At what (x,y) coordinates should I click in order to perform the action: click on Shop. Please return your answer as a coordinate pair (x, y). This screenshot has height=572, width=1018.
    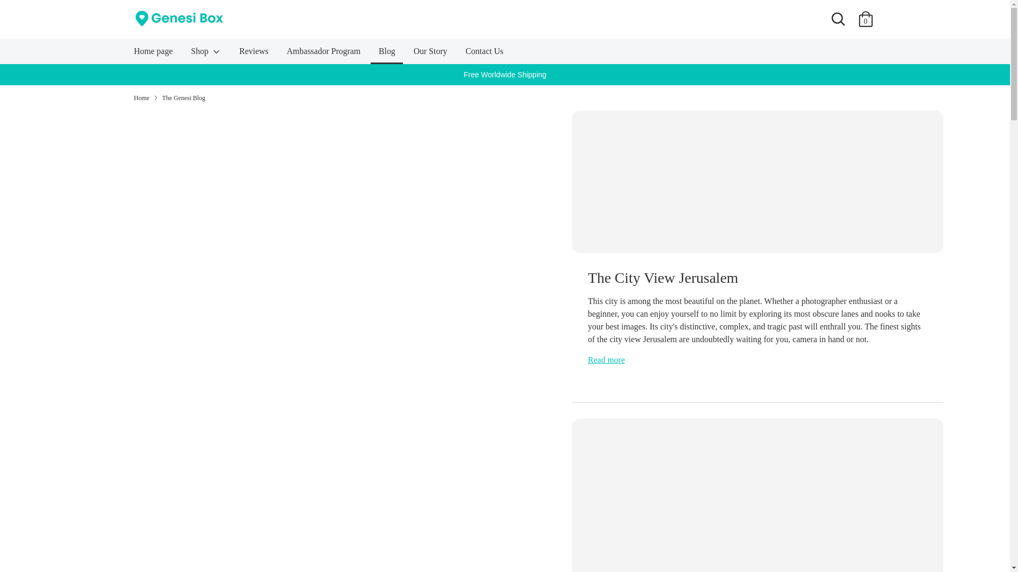
    Looking at the image, I should click on (206, 54).